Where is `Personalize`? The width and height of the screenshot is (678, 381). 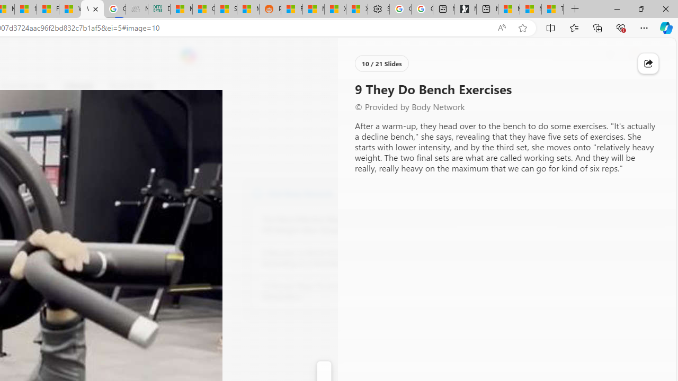 Personalize is located at coordinates (377, 86).